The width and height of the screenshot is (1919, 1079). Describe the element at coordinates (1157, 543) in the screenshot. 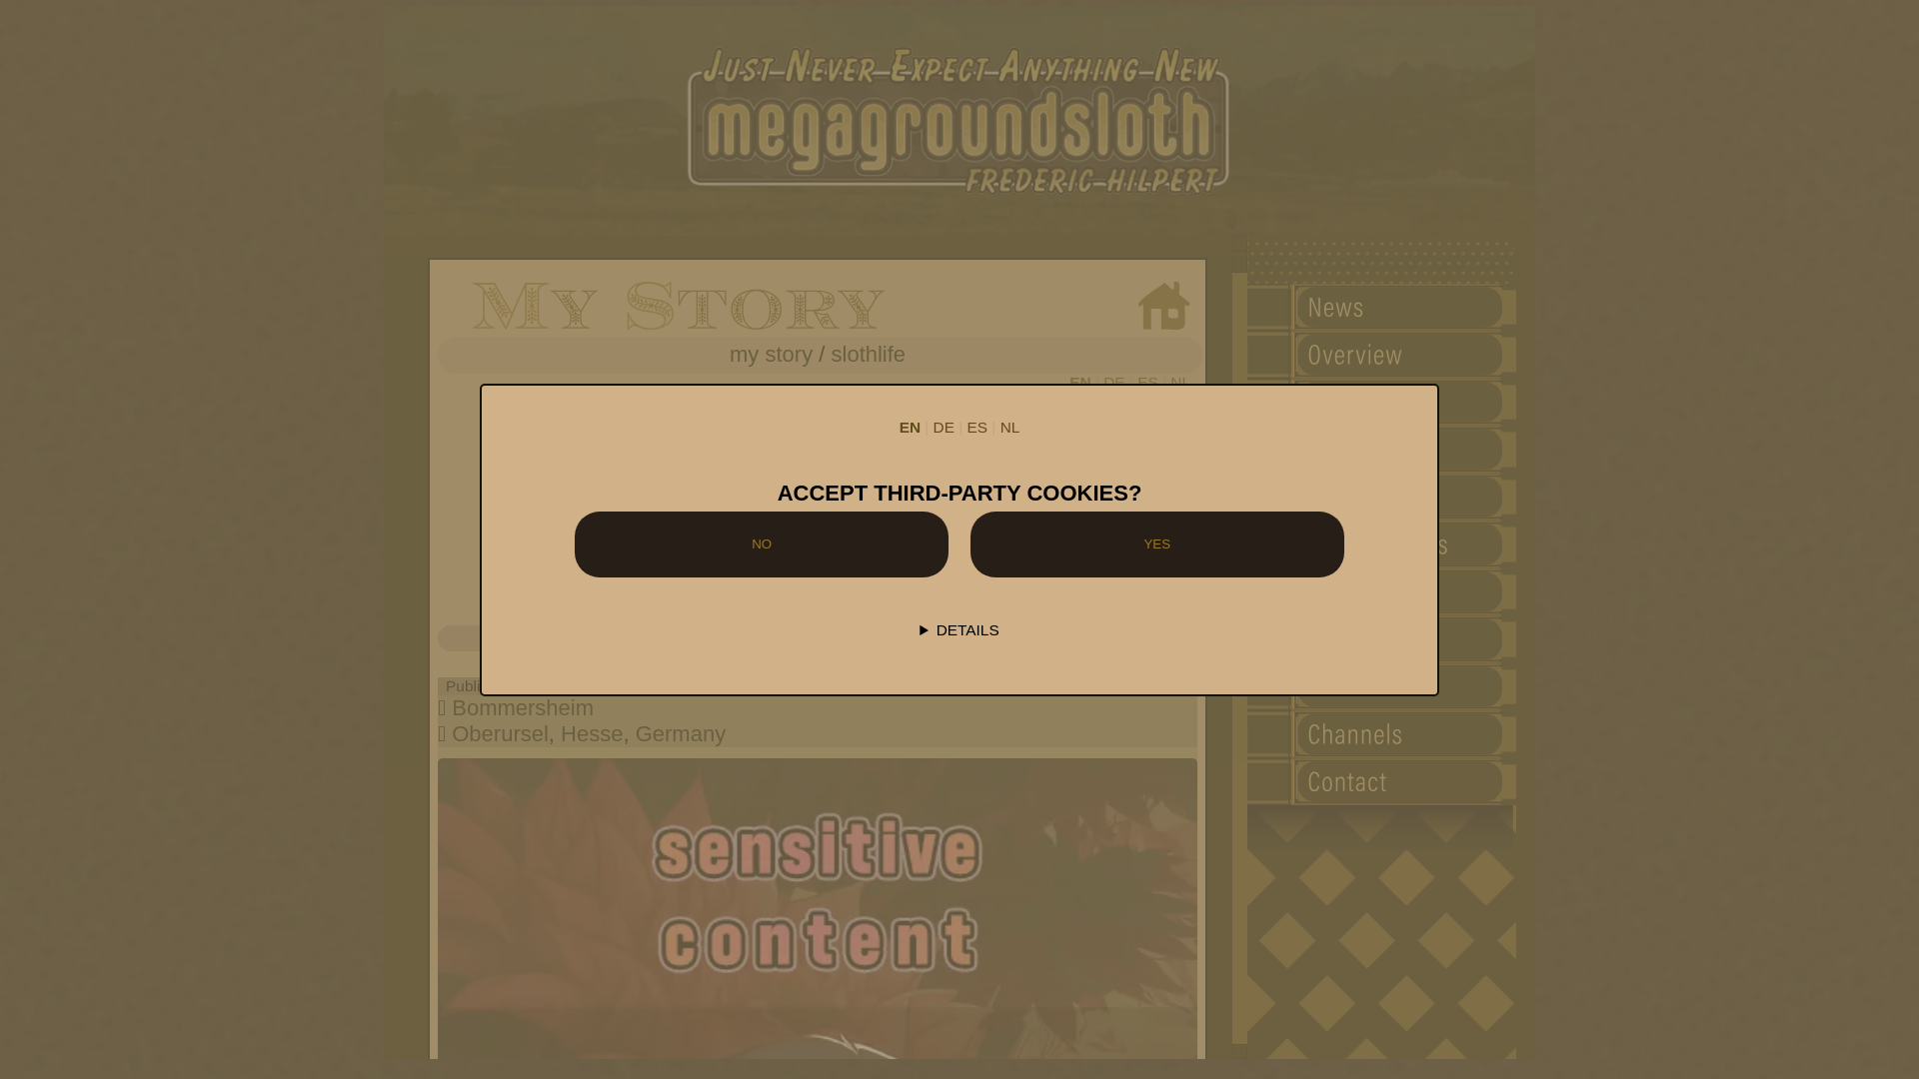

I see `YES` at that location.